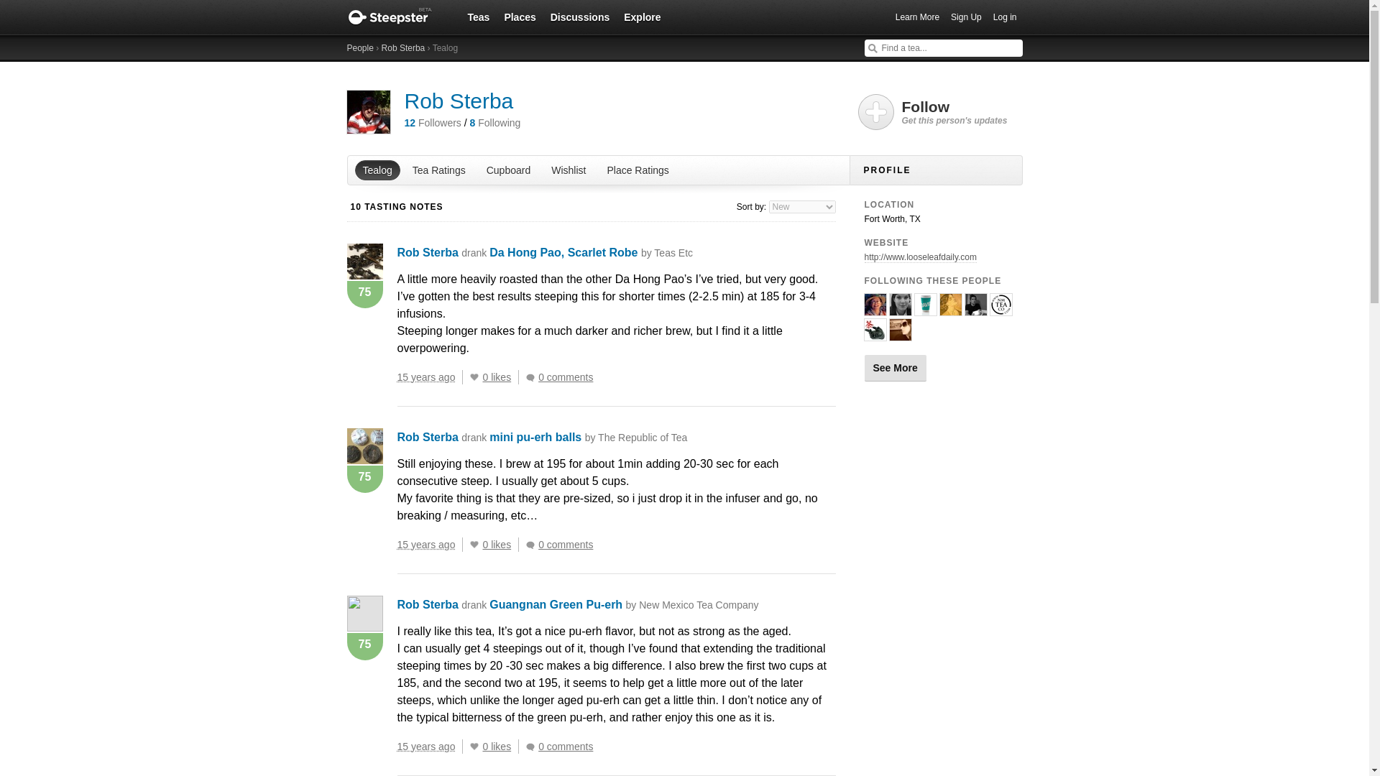 This screenshot has width=1380, height=776. Describe the element at coordinates (403, 48) in the screenshot. I see `Rob Sterba` at that location.